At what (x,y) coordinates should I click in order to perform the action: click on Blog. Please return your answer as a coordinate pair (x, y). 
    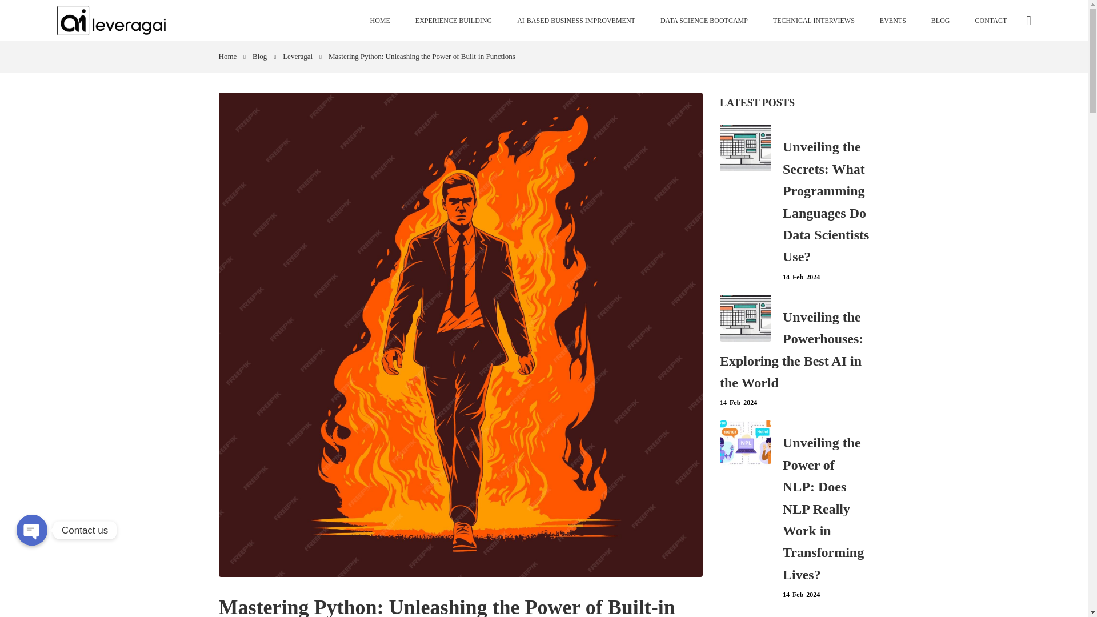
    Looking at the image, I should click on (264, 57).